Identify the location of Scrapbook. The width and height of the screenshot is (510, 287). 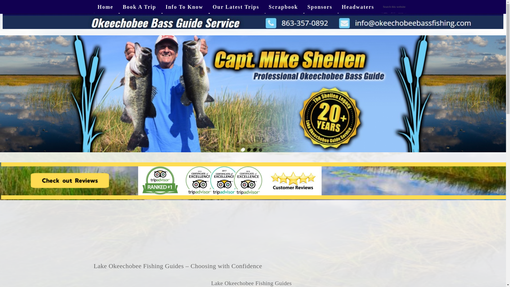
(284, 7).